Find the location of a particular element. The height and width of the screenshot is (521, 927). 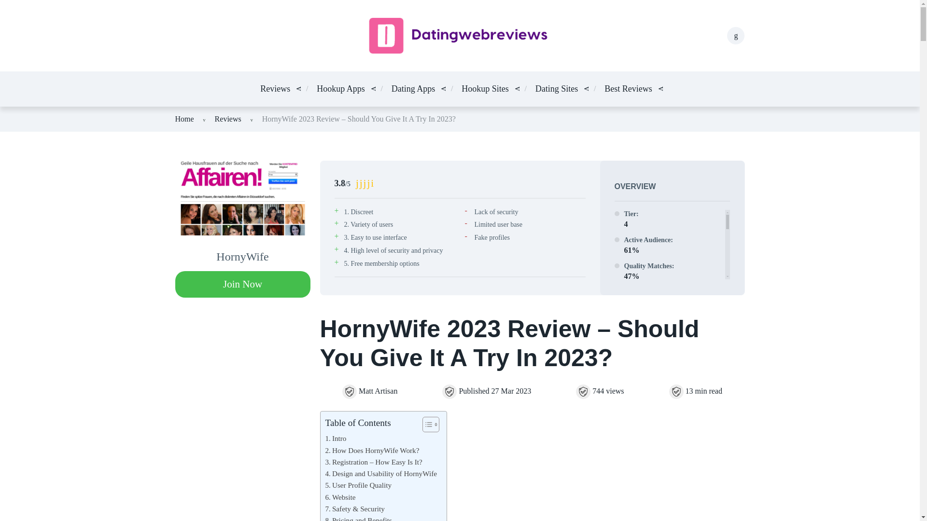

Home is located at coordinates (184, 119).